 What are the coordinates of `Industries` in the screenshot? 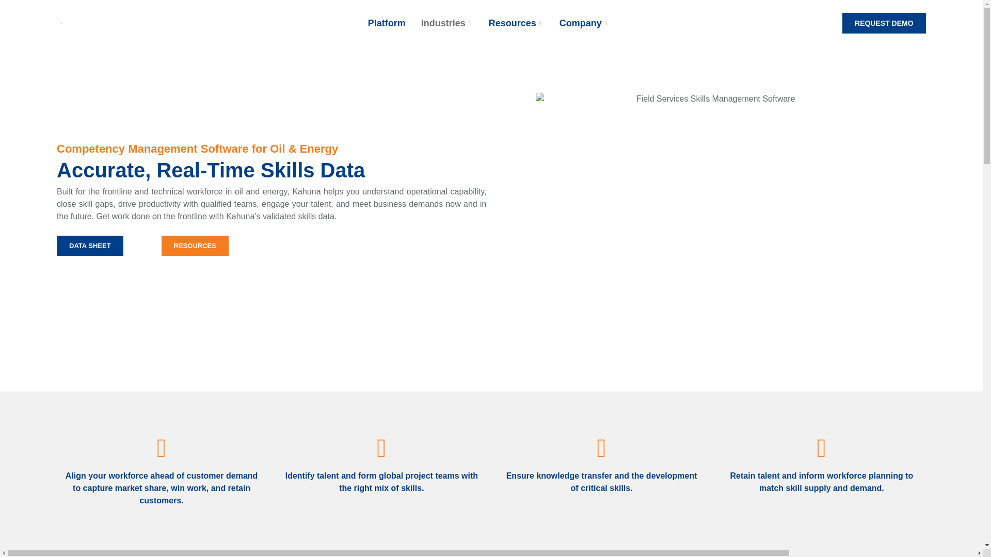 It's located at (447, 23).